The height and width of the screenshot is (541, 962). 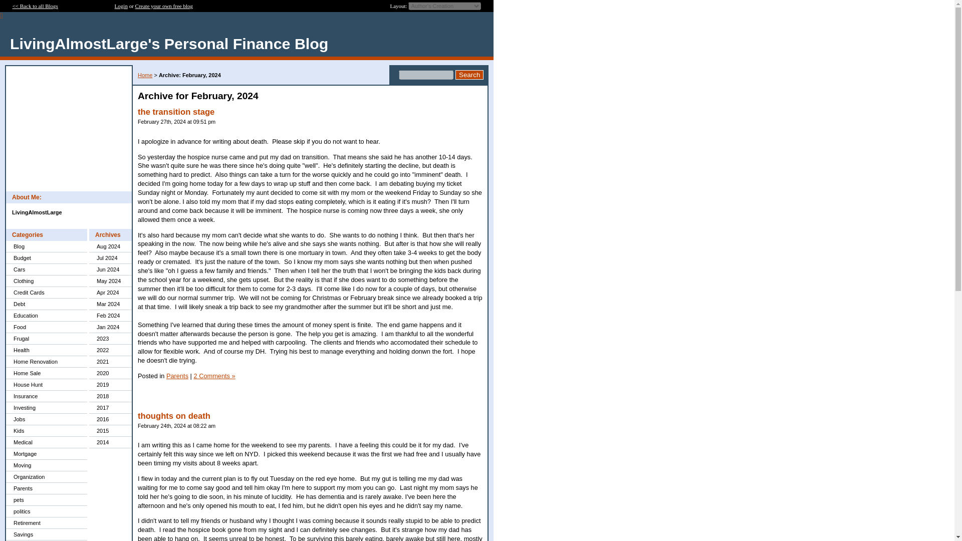 What do you see at coordinates (121, 6) in the screenshot?
I see `Login` at bounding box center [121, 6].